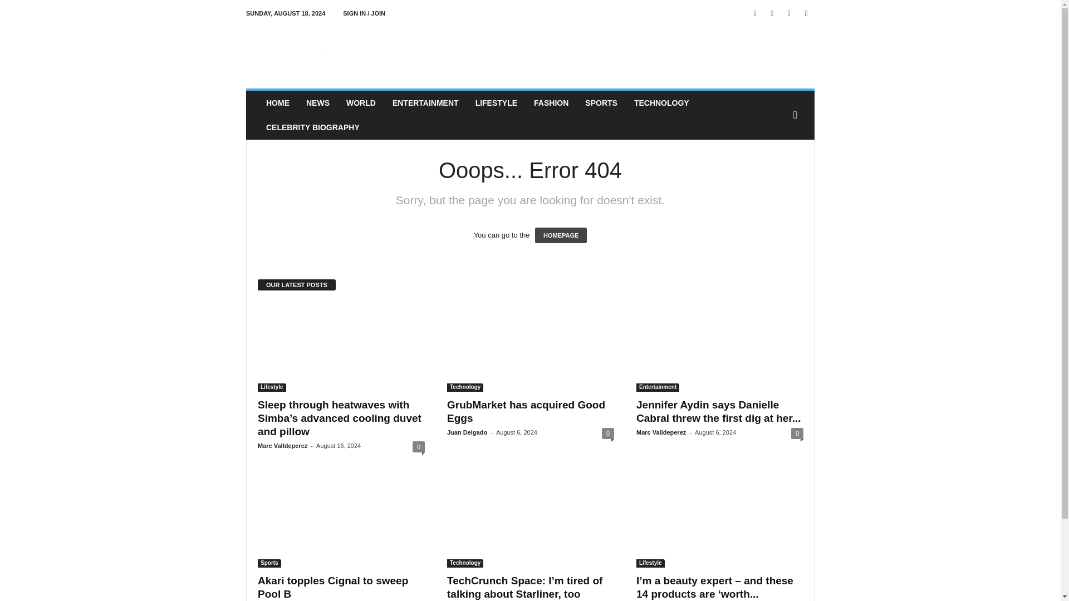 This screenshot has width=1069, height=601. I want to click on TECHNOLOGY, so click(661, 103).